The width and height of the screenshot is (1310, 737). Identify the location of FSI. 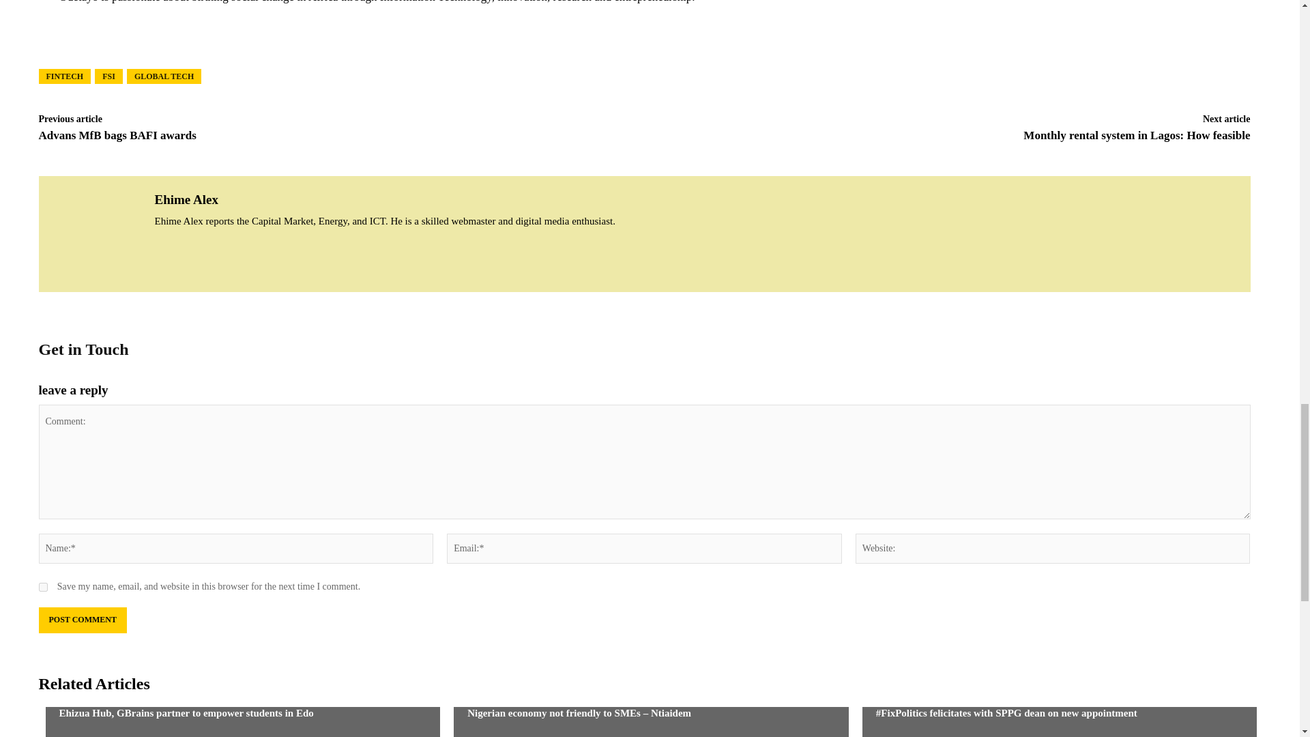
(108, 76).